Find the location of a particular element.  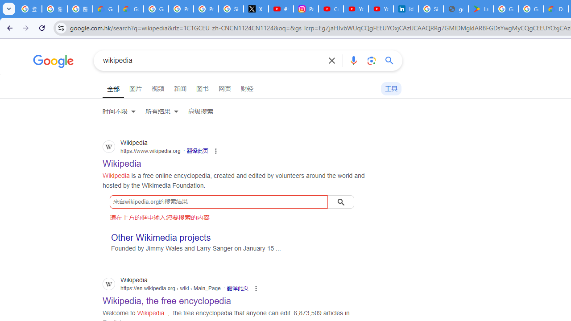

#nbabasketballhighlights - YouTube is located at coordinates (281, 9).